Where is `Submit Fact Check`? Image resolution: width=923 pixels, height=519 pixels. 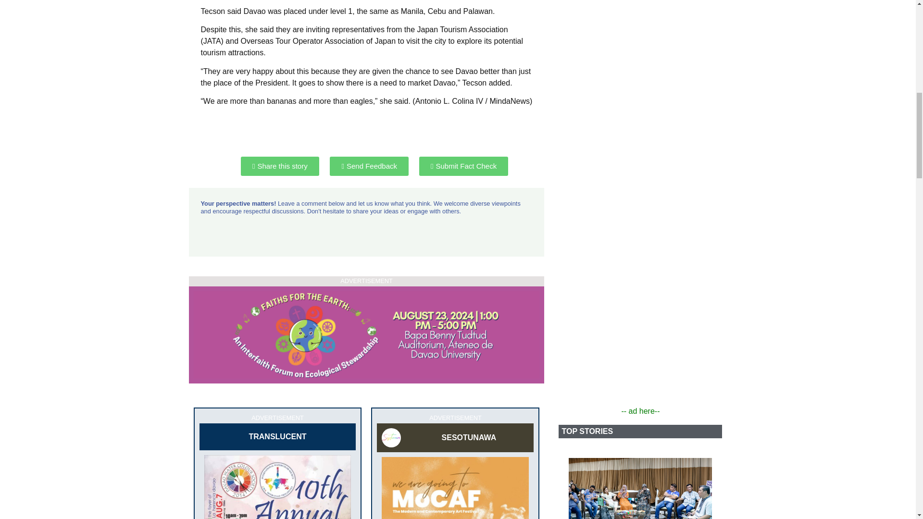
Submit Fact Check is located at coordinates (463, 166).